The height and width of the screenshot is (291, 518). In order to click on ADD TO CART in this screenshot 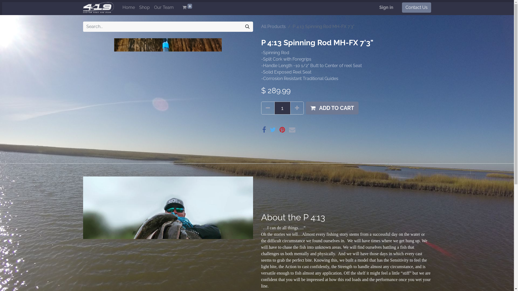, I will do `click(332, 108)`.